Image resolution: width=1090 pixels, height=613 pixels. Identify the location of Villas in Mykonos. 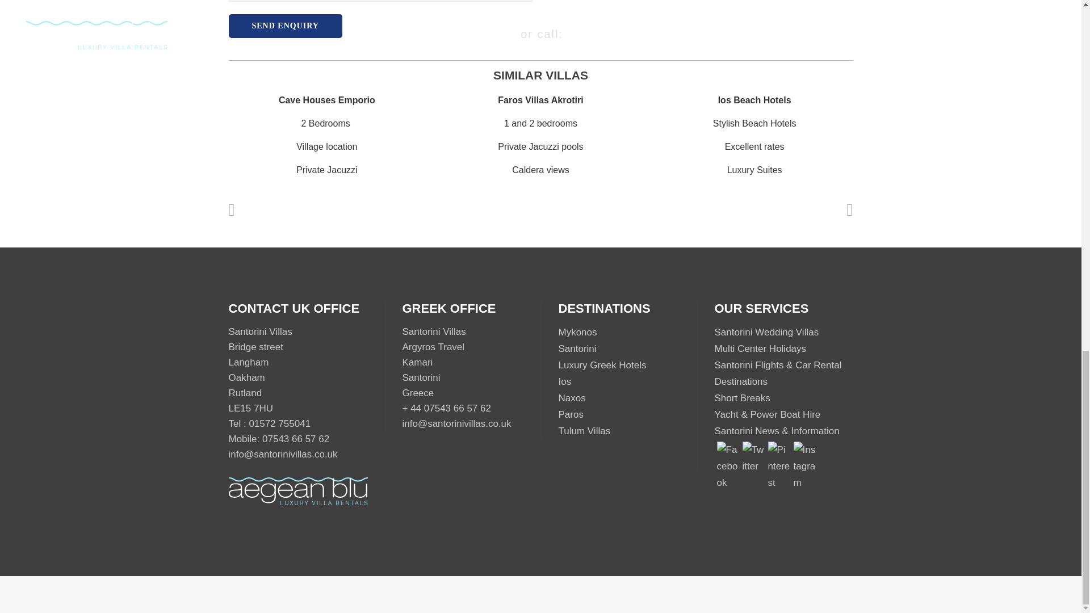
(578, 332).